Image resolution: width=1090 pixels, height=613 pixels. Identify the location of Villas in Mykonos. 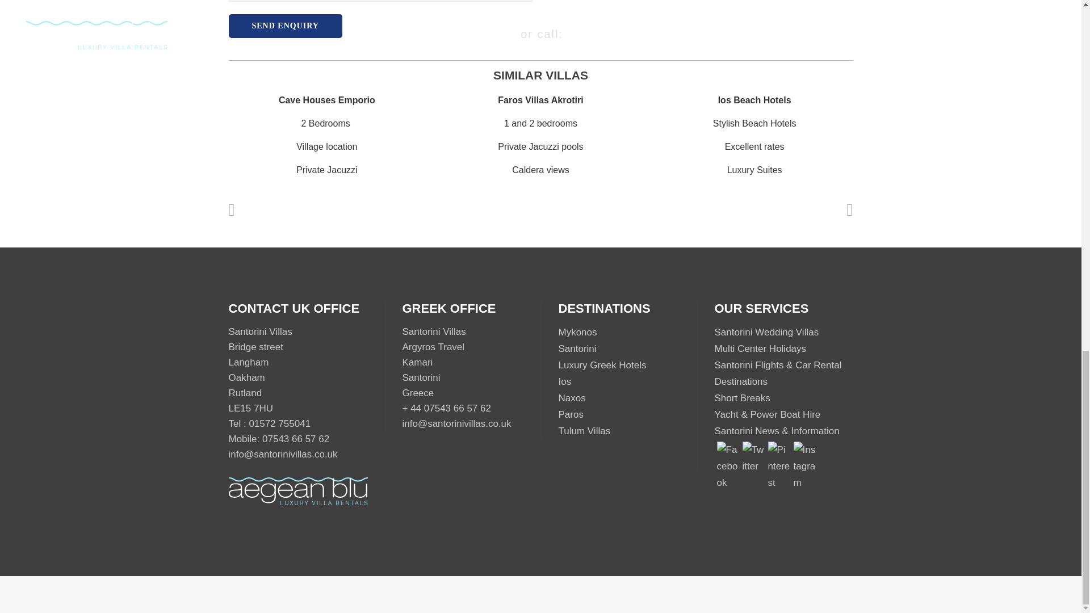
(578, 332).